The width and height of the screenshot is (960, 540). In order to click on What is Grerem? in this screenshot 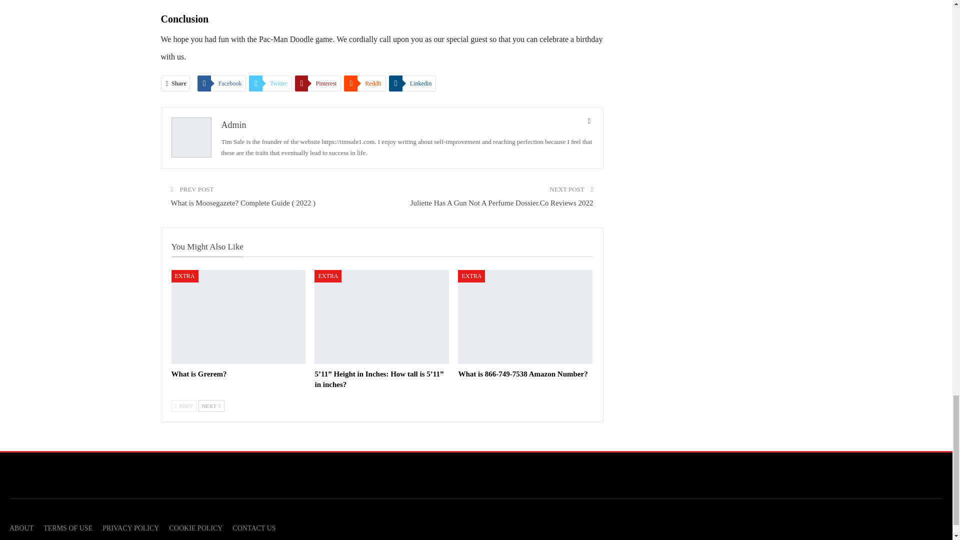, I will do `click(198, 374)`.